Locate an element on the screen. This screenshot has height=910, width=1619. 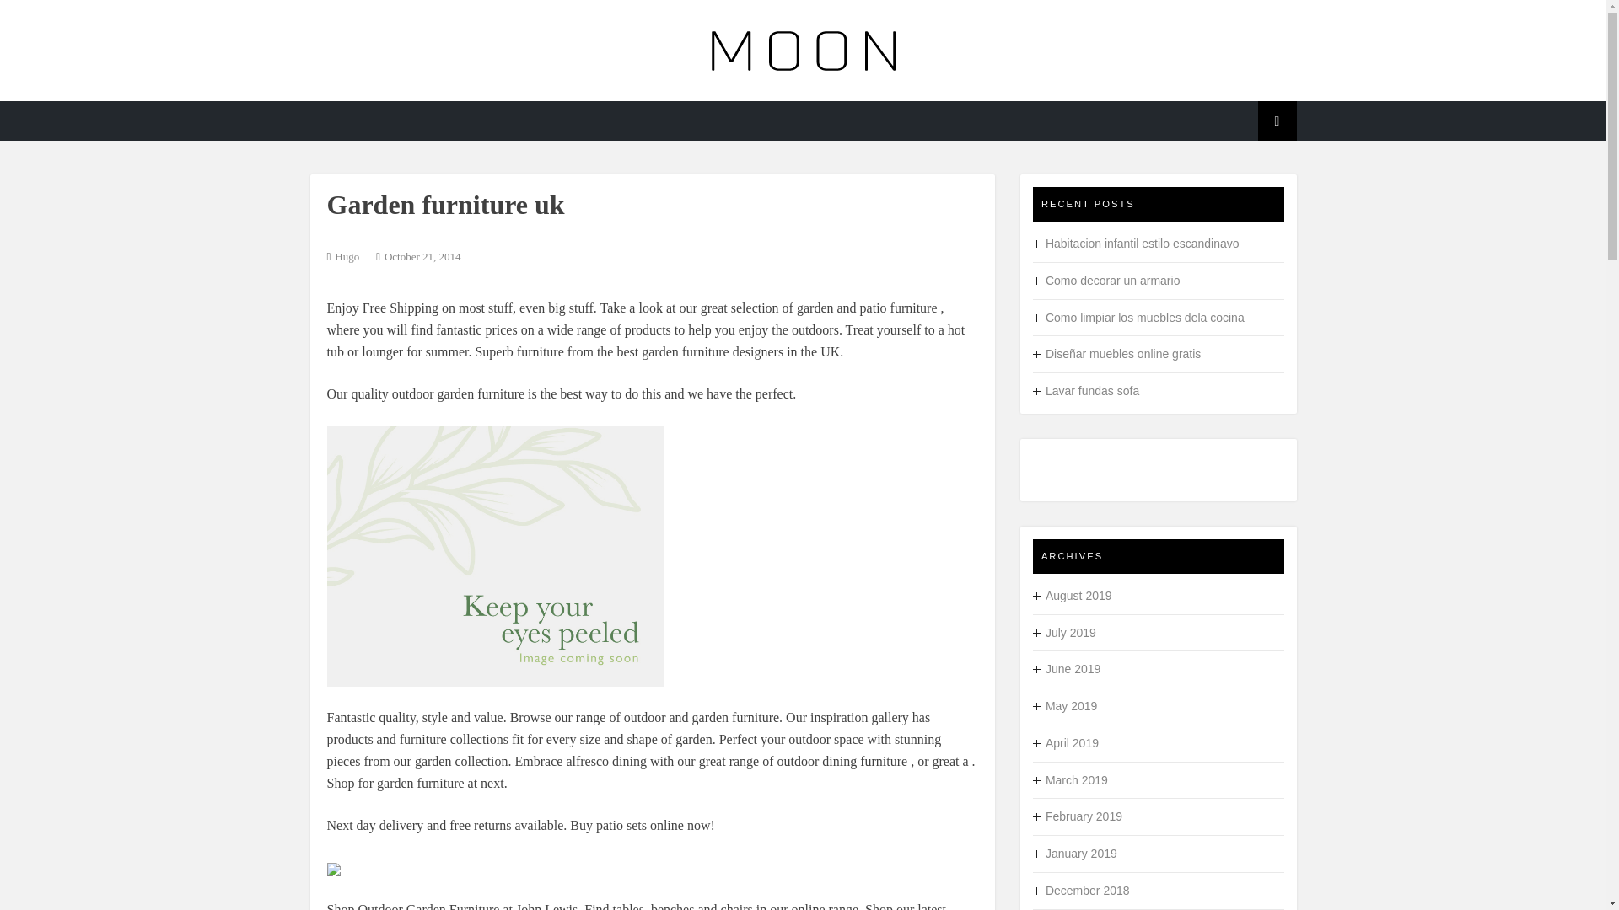
Como decorar un armario is located at coordinates (1106, 281).